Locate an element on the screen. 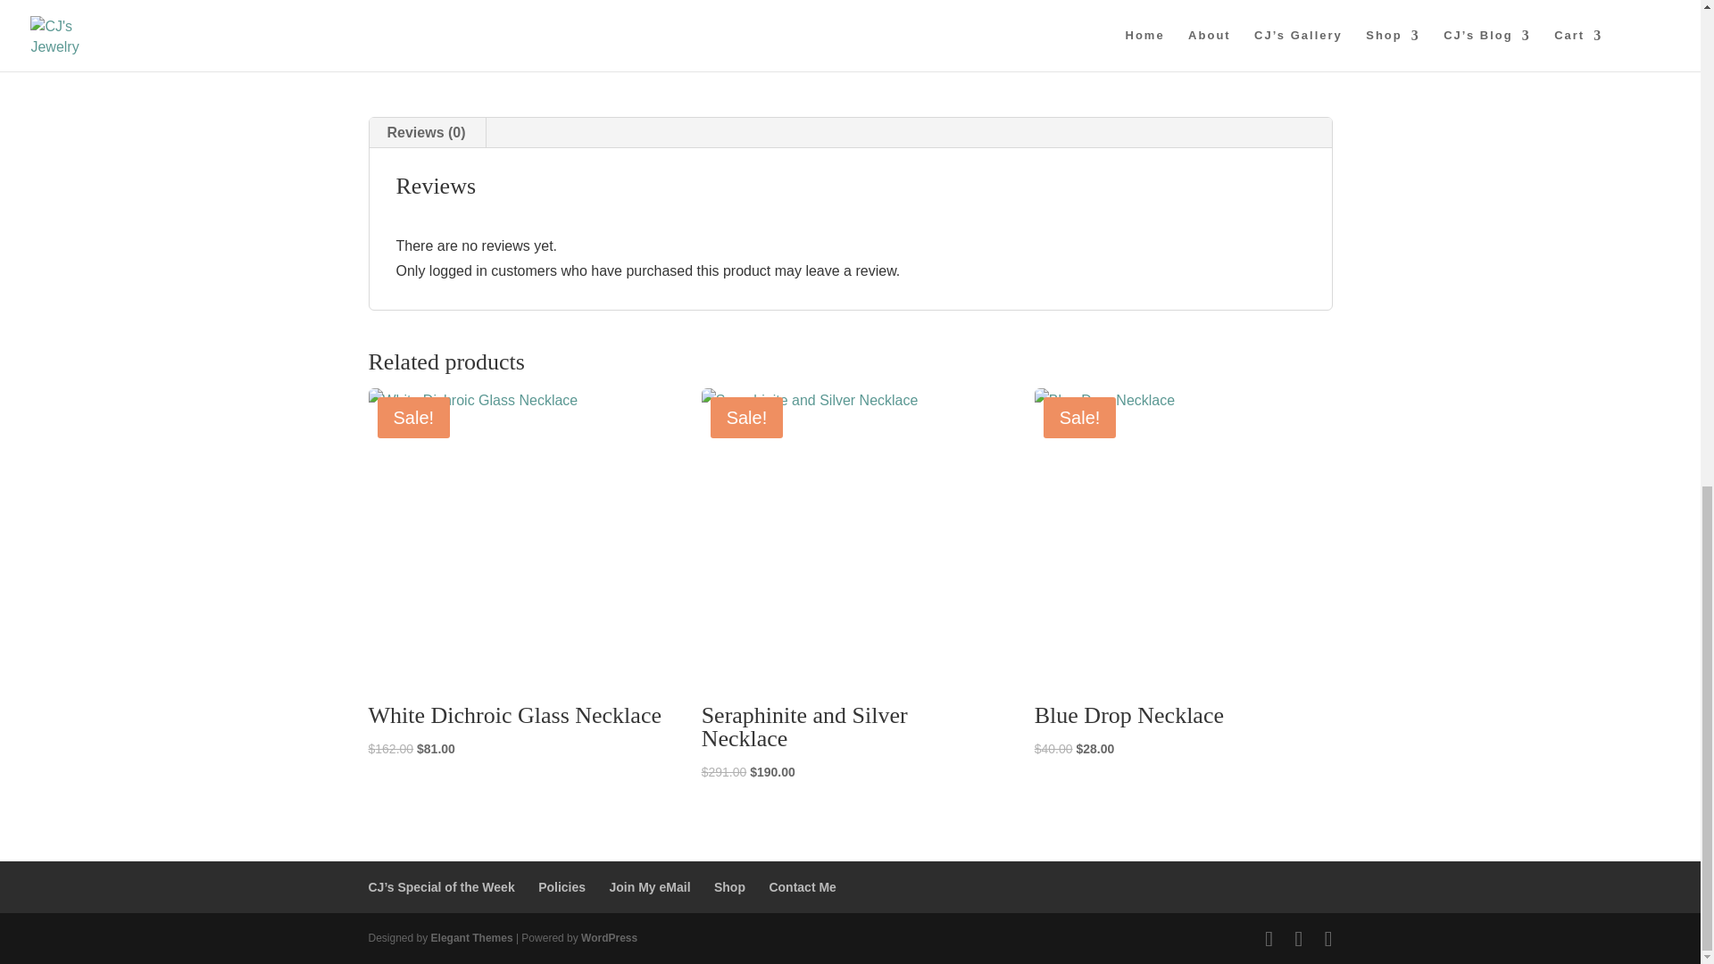 This screenshot has height=964, width=1714. Premium WordPress Themes is located at coordinates (471, 938).